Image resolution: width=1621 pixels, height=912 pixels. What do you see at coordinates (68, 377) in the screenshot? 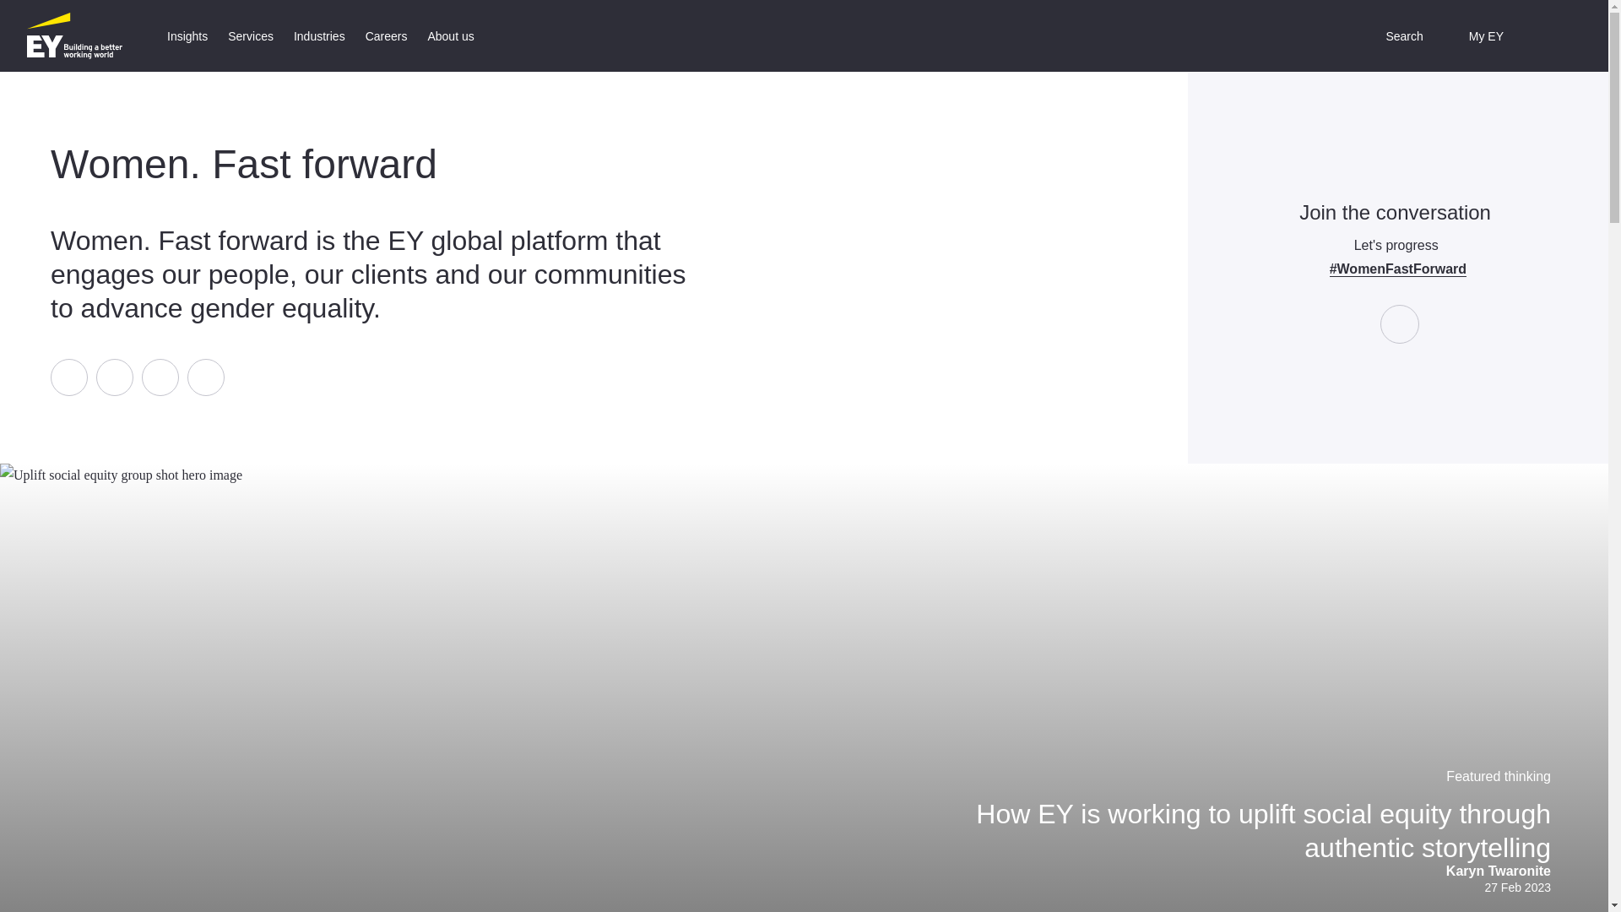
I see `Facebook` at bounding box center [68, 377].